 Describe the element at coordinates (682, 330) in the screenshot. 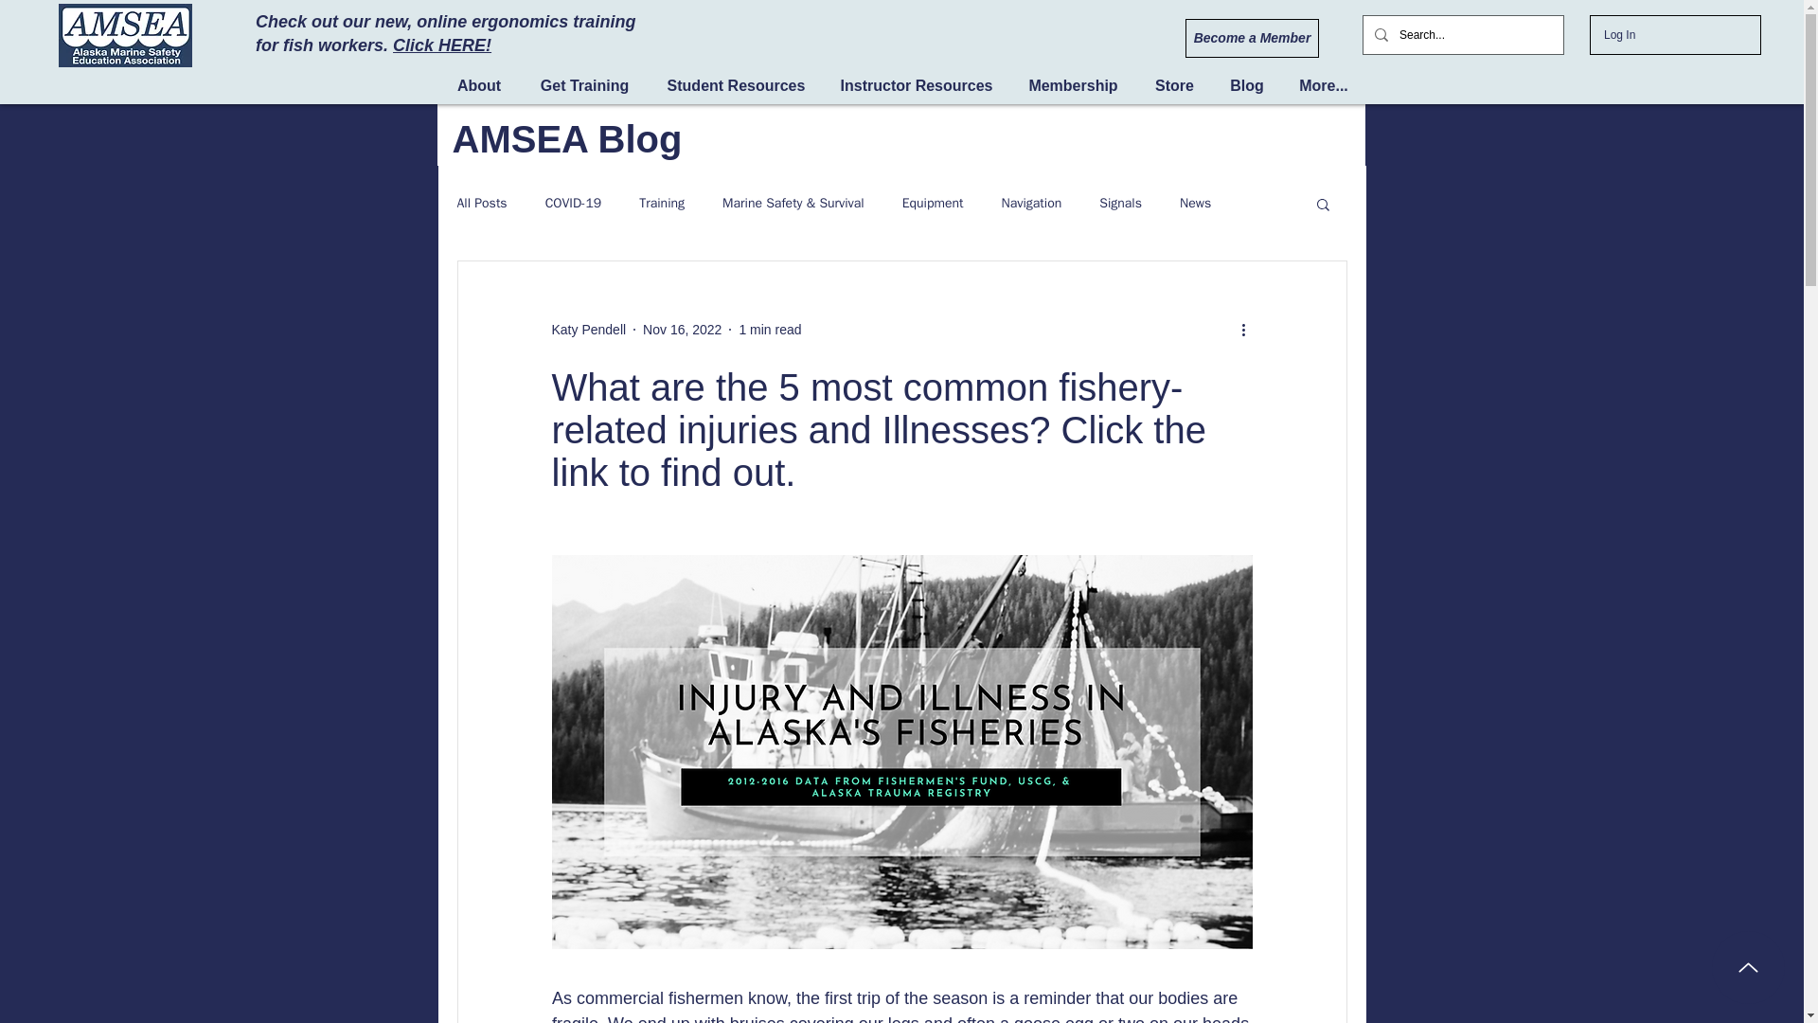

I see `Nov 16, 2022` at that location.